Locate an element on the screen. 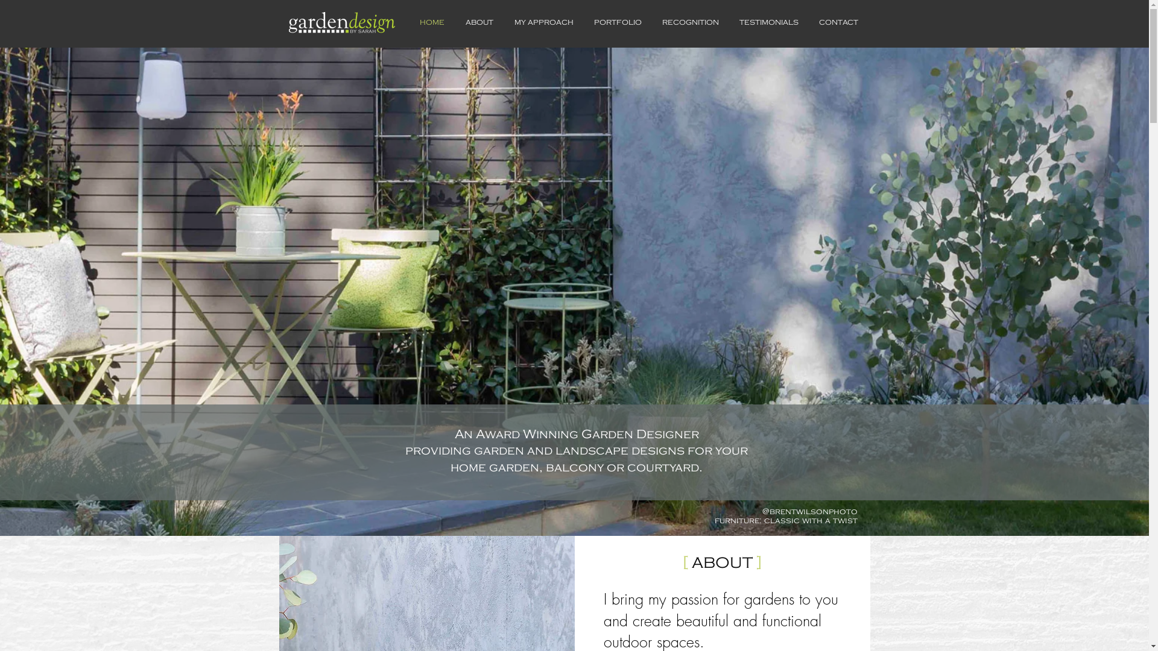 This screenshot has width=1158, height=651. RECOGNITION is located at coordinates (690, 23).